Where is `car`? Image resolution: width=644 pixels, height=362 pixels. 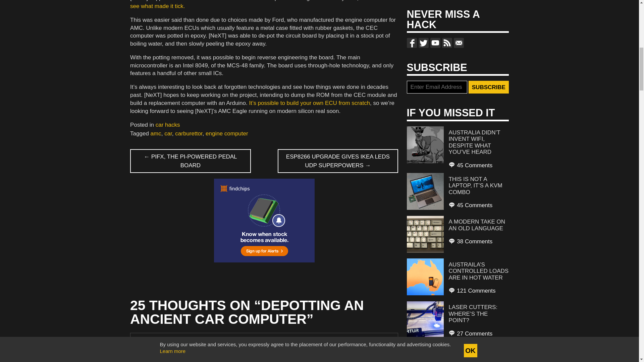
car is located at coordinates (168, 133).